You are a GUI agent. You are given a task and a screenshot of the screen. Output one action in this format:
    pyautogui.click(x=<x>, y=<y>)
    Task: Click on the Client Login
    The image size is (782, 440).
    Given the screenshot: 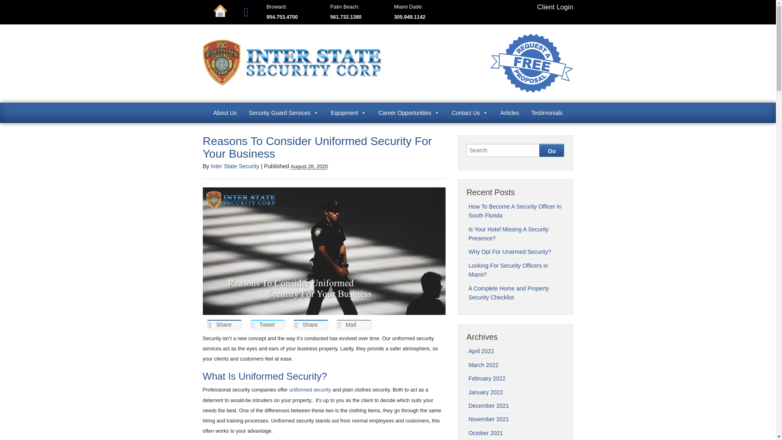 What is the action you would take?
    pyautogui.click(x=555, y=7)
    